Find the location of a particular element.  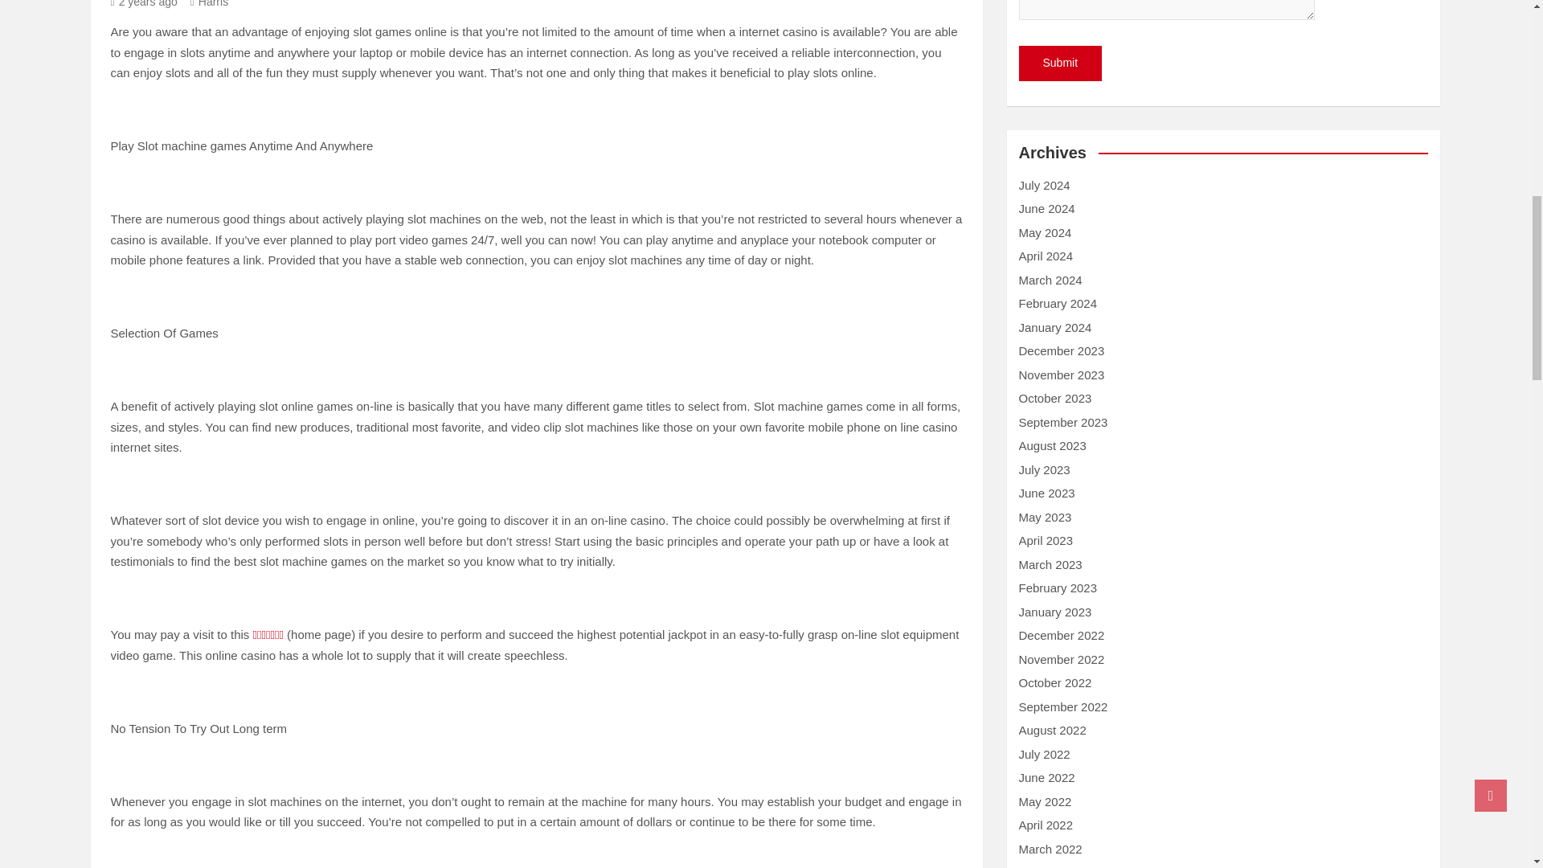

December 2023 is located at coordinates (1061, 350).